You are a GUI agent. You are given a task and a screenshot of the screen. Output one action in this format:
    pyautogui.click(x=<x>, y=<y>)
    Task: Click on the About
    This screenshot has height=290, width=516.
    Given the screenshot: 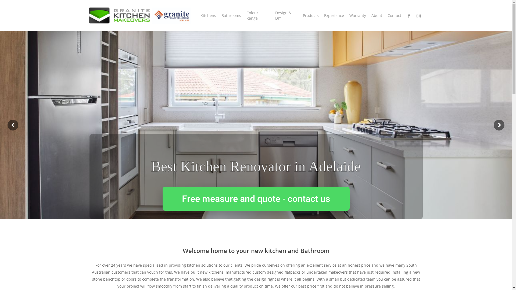 What is the action you would take?
    pyautogui.click(x=377, y=16)
    